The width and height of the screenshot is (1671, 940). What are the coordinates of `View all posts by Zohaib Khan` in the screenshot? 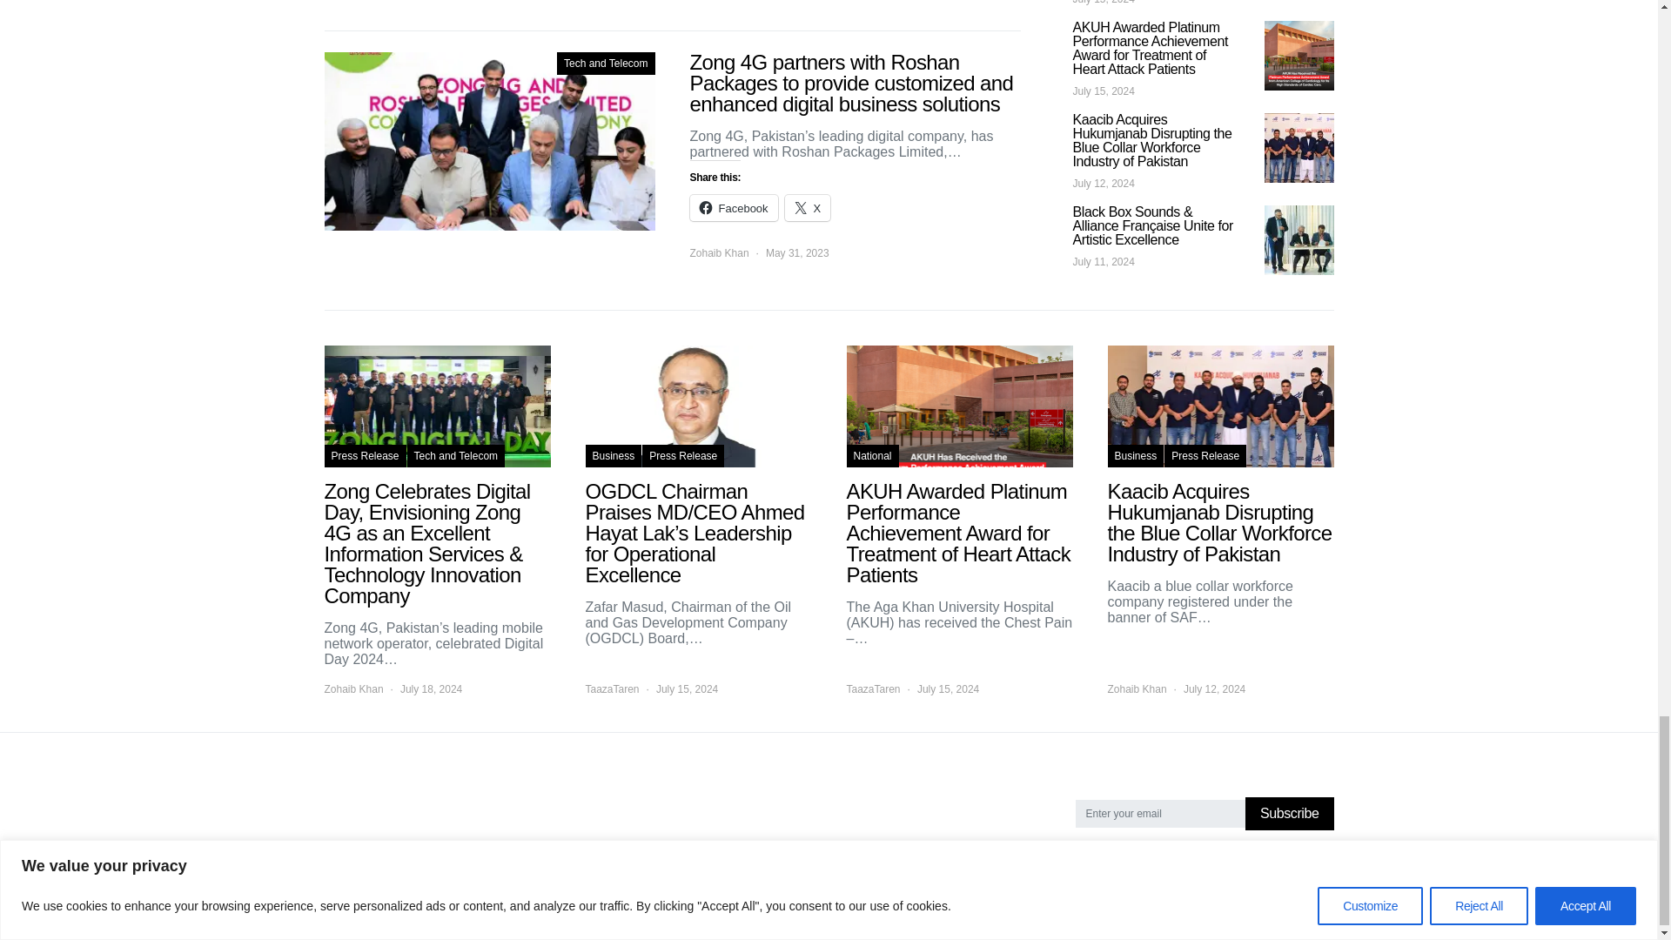 It's located at (353, 689).